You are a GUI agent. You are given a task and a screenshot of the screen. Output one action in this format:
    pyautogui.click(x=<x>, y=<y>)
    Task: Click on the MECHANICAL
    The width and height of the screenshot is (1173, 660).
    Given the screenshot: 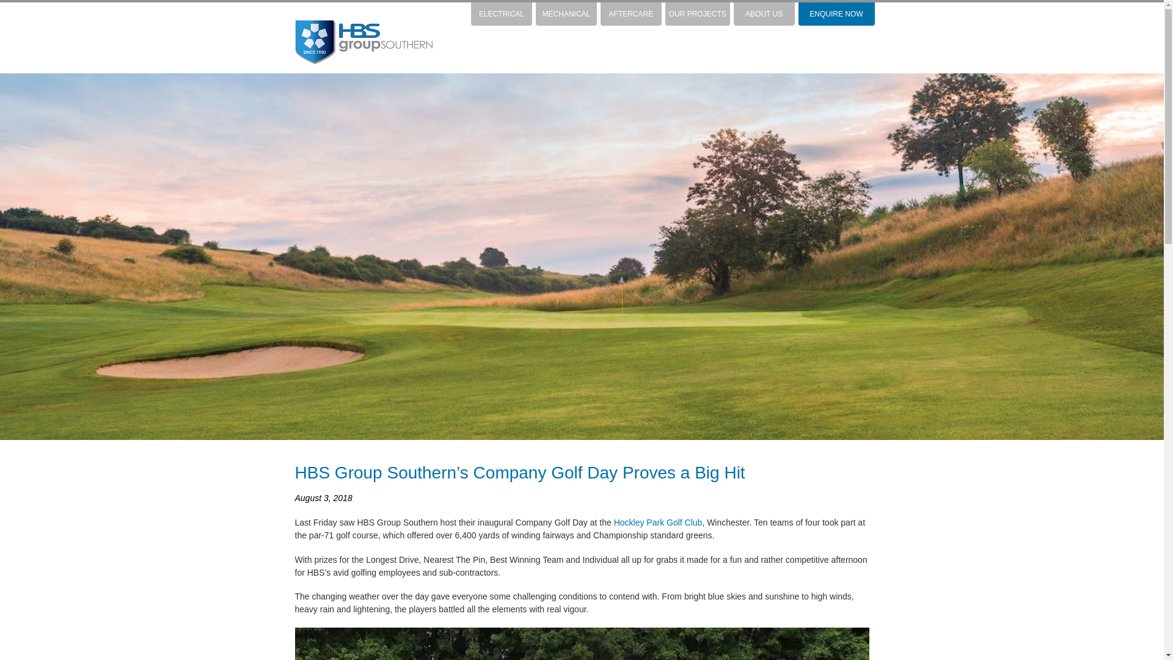 What is the action you would take?
    pyautogui.click(x=566, y=14)
    